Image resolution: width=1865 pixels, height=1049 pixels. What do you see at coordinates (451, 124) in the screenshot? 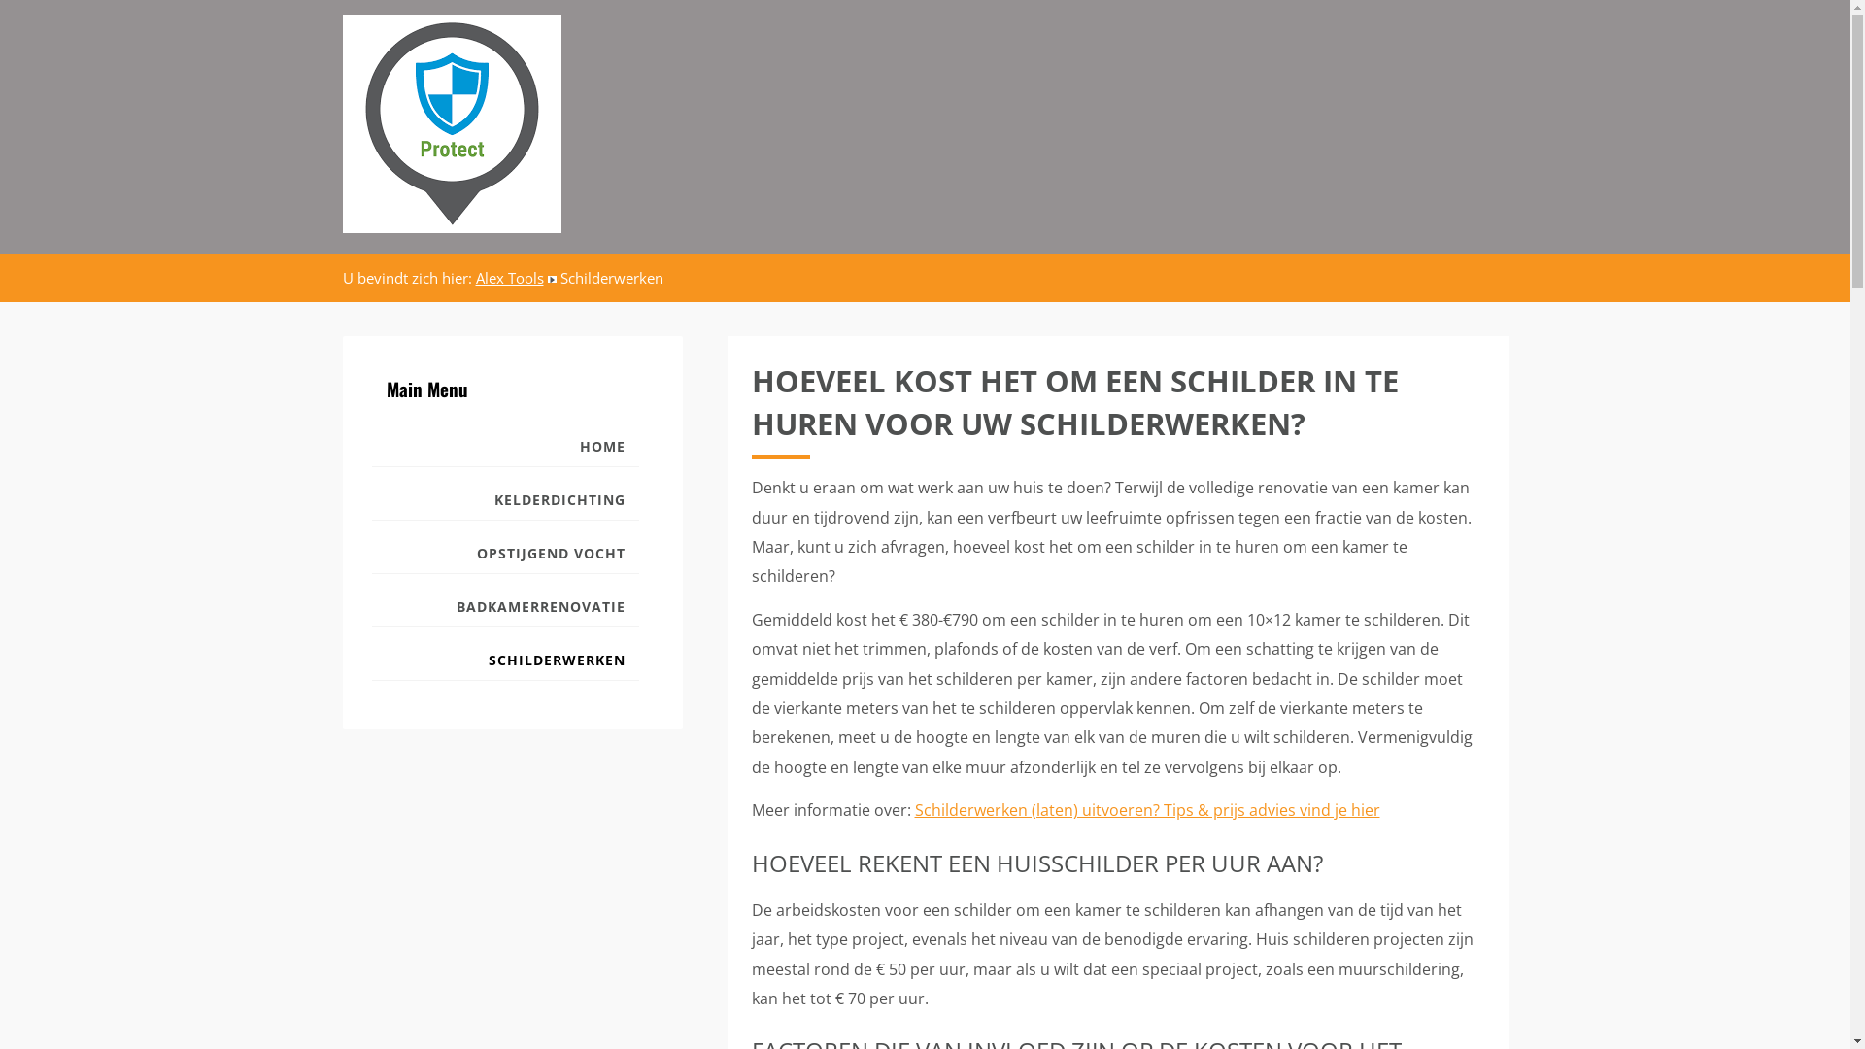
I see `alextools.be - vochtbestrijding` at bounding box center [451, 124].